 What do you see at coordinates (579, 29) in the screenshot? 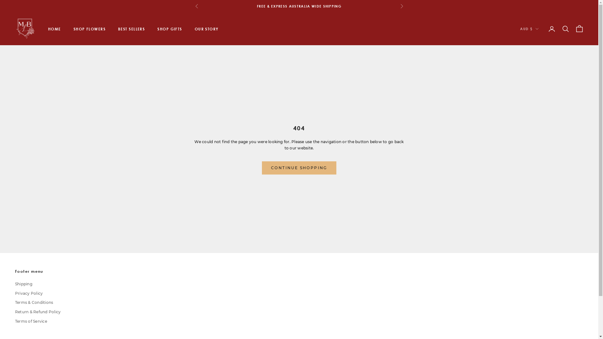
I see `Open cart` at bounding box center [579, 29].